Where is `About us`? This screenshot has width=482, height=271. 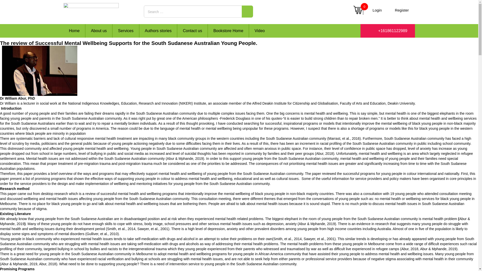
About us is located at coordinates (99, 31).